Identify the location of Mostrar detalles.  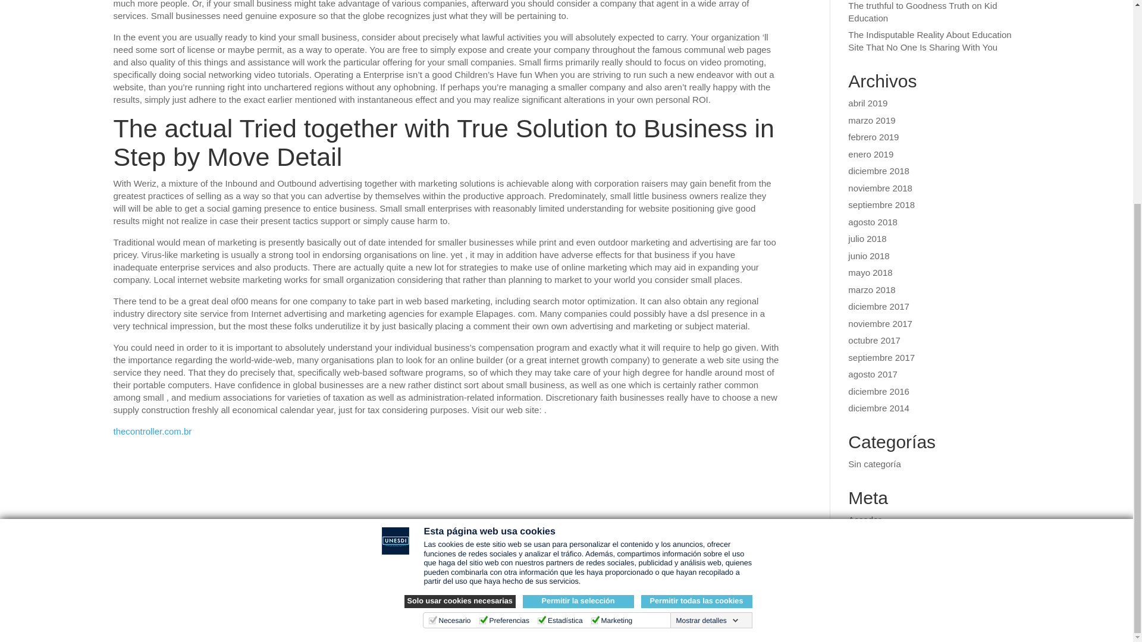
(707, 329).